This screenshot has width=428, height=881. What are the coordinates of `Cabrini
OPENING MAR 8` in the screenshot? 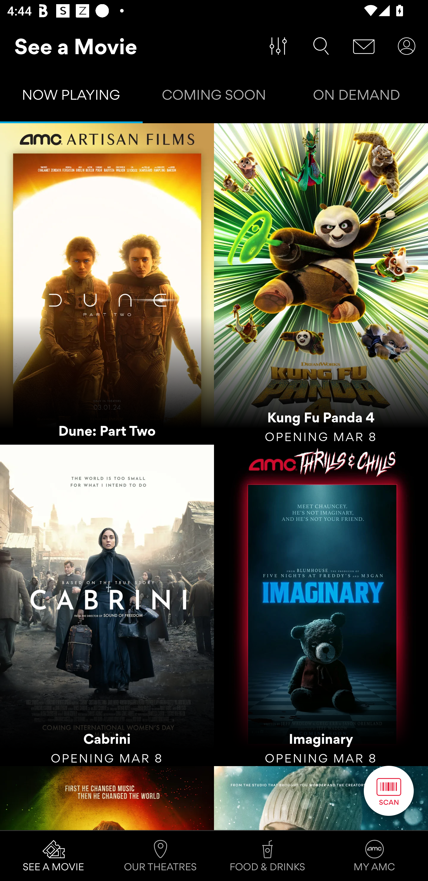 It's located at (107, 605).